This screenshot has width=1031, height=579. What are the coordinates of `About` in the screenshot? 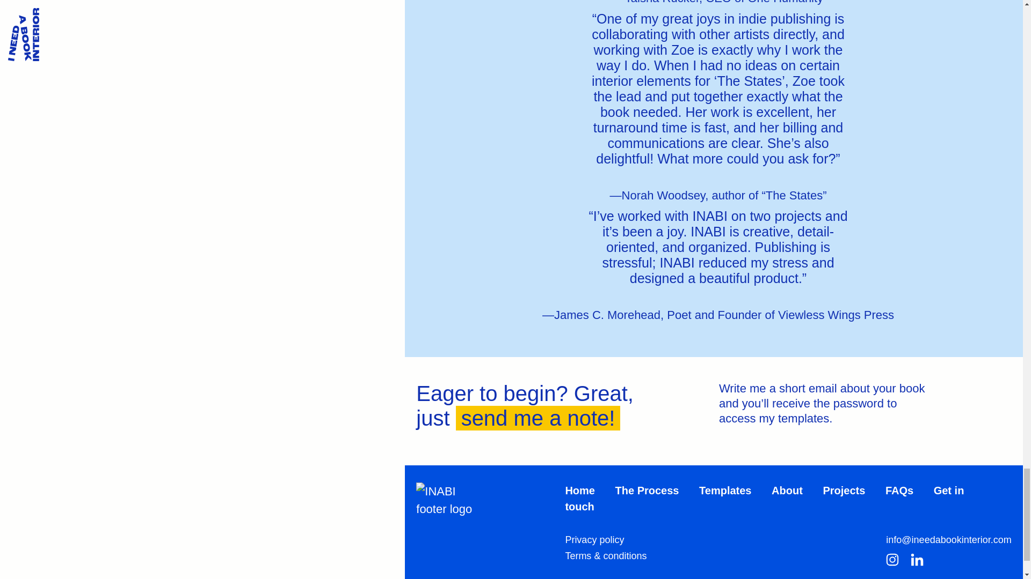 It's located at (787, 490).